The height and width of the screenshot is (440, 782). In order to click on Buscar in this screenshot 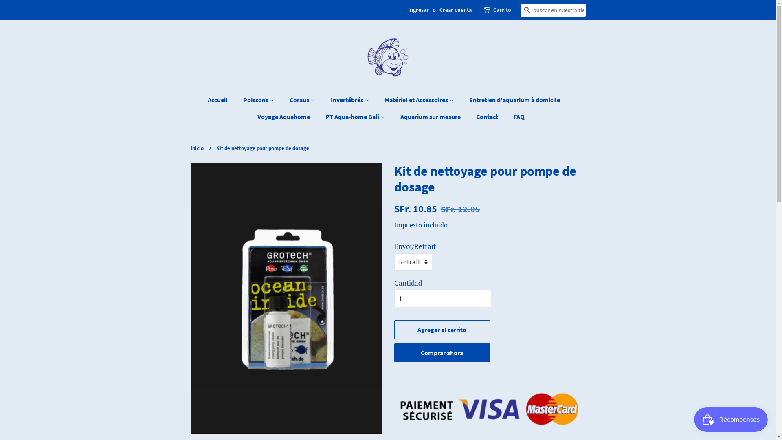, I will do `click(527, 11)`.